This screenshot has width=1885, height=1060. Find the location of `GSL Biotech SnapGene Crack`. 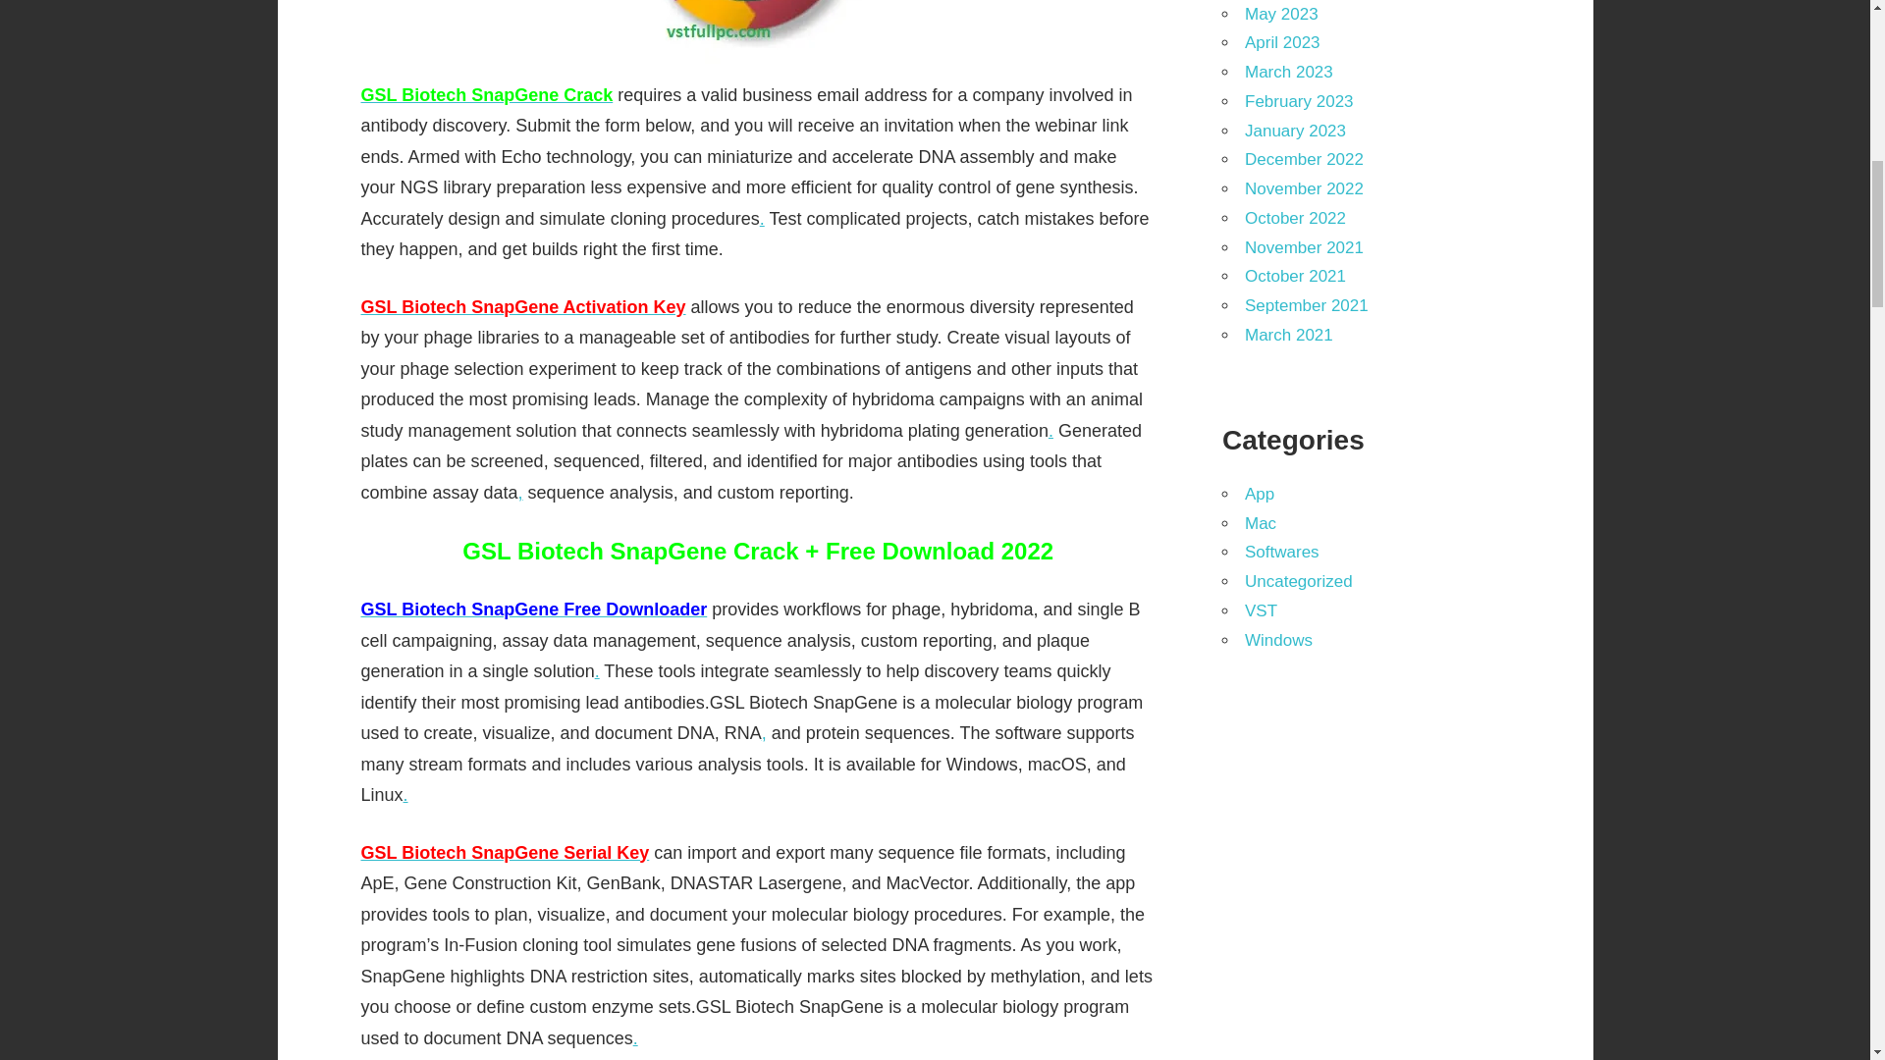

GSL Biotech SnapGene Crack is located at coordinates (487, 94).